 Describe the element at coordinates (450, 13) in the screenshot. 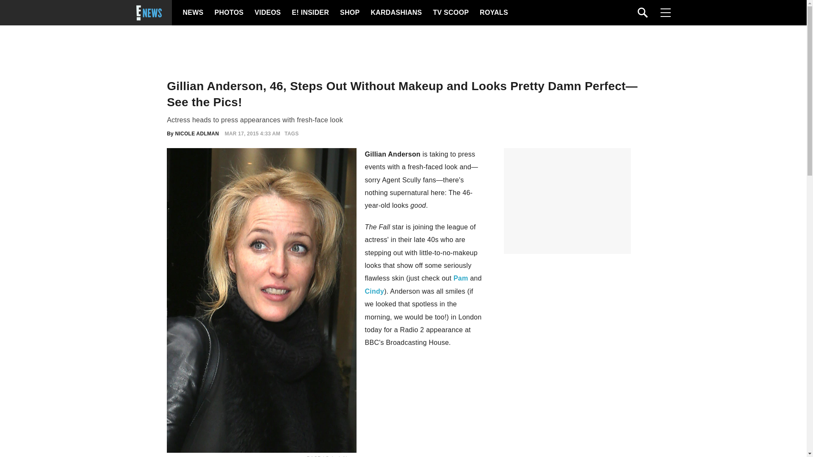

I see `TV SCOOP` at that location.